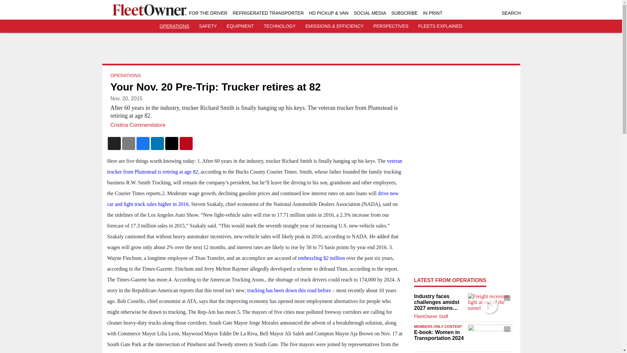  What do you see at coordinates (440, 26) in the screenshot?
I see `FLEETS EXPLAINED` at bounding box center [440, 26].